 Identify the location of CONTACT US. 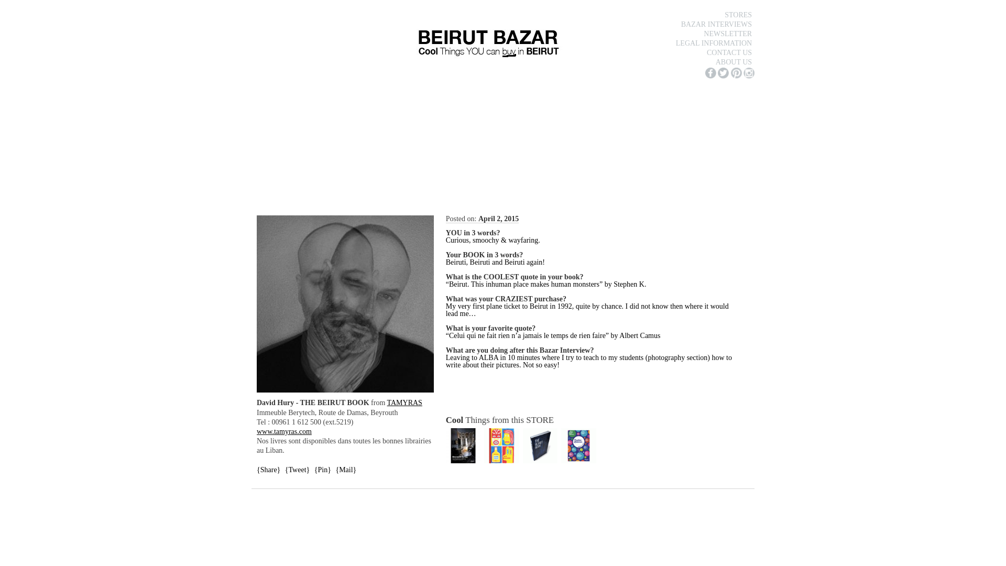
(729, 52).